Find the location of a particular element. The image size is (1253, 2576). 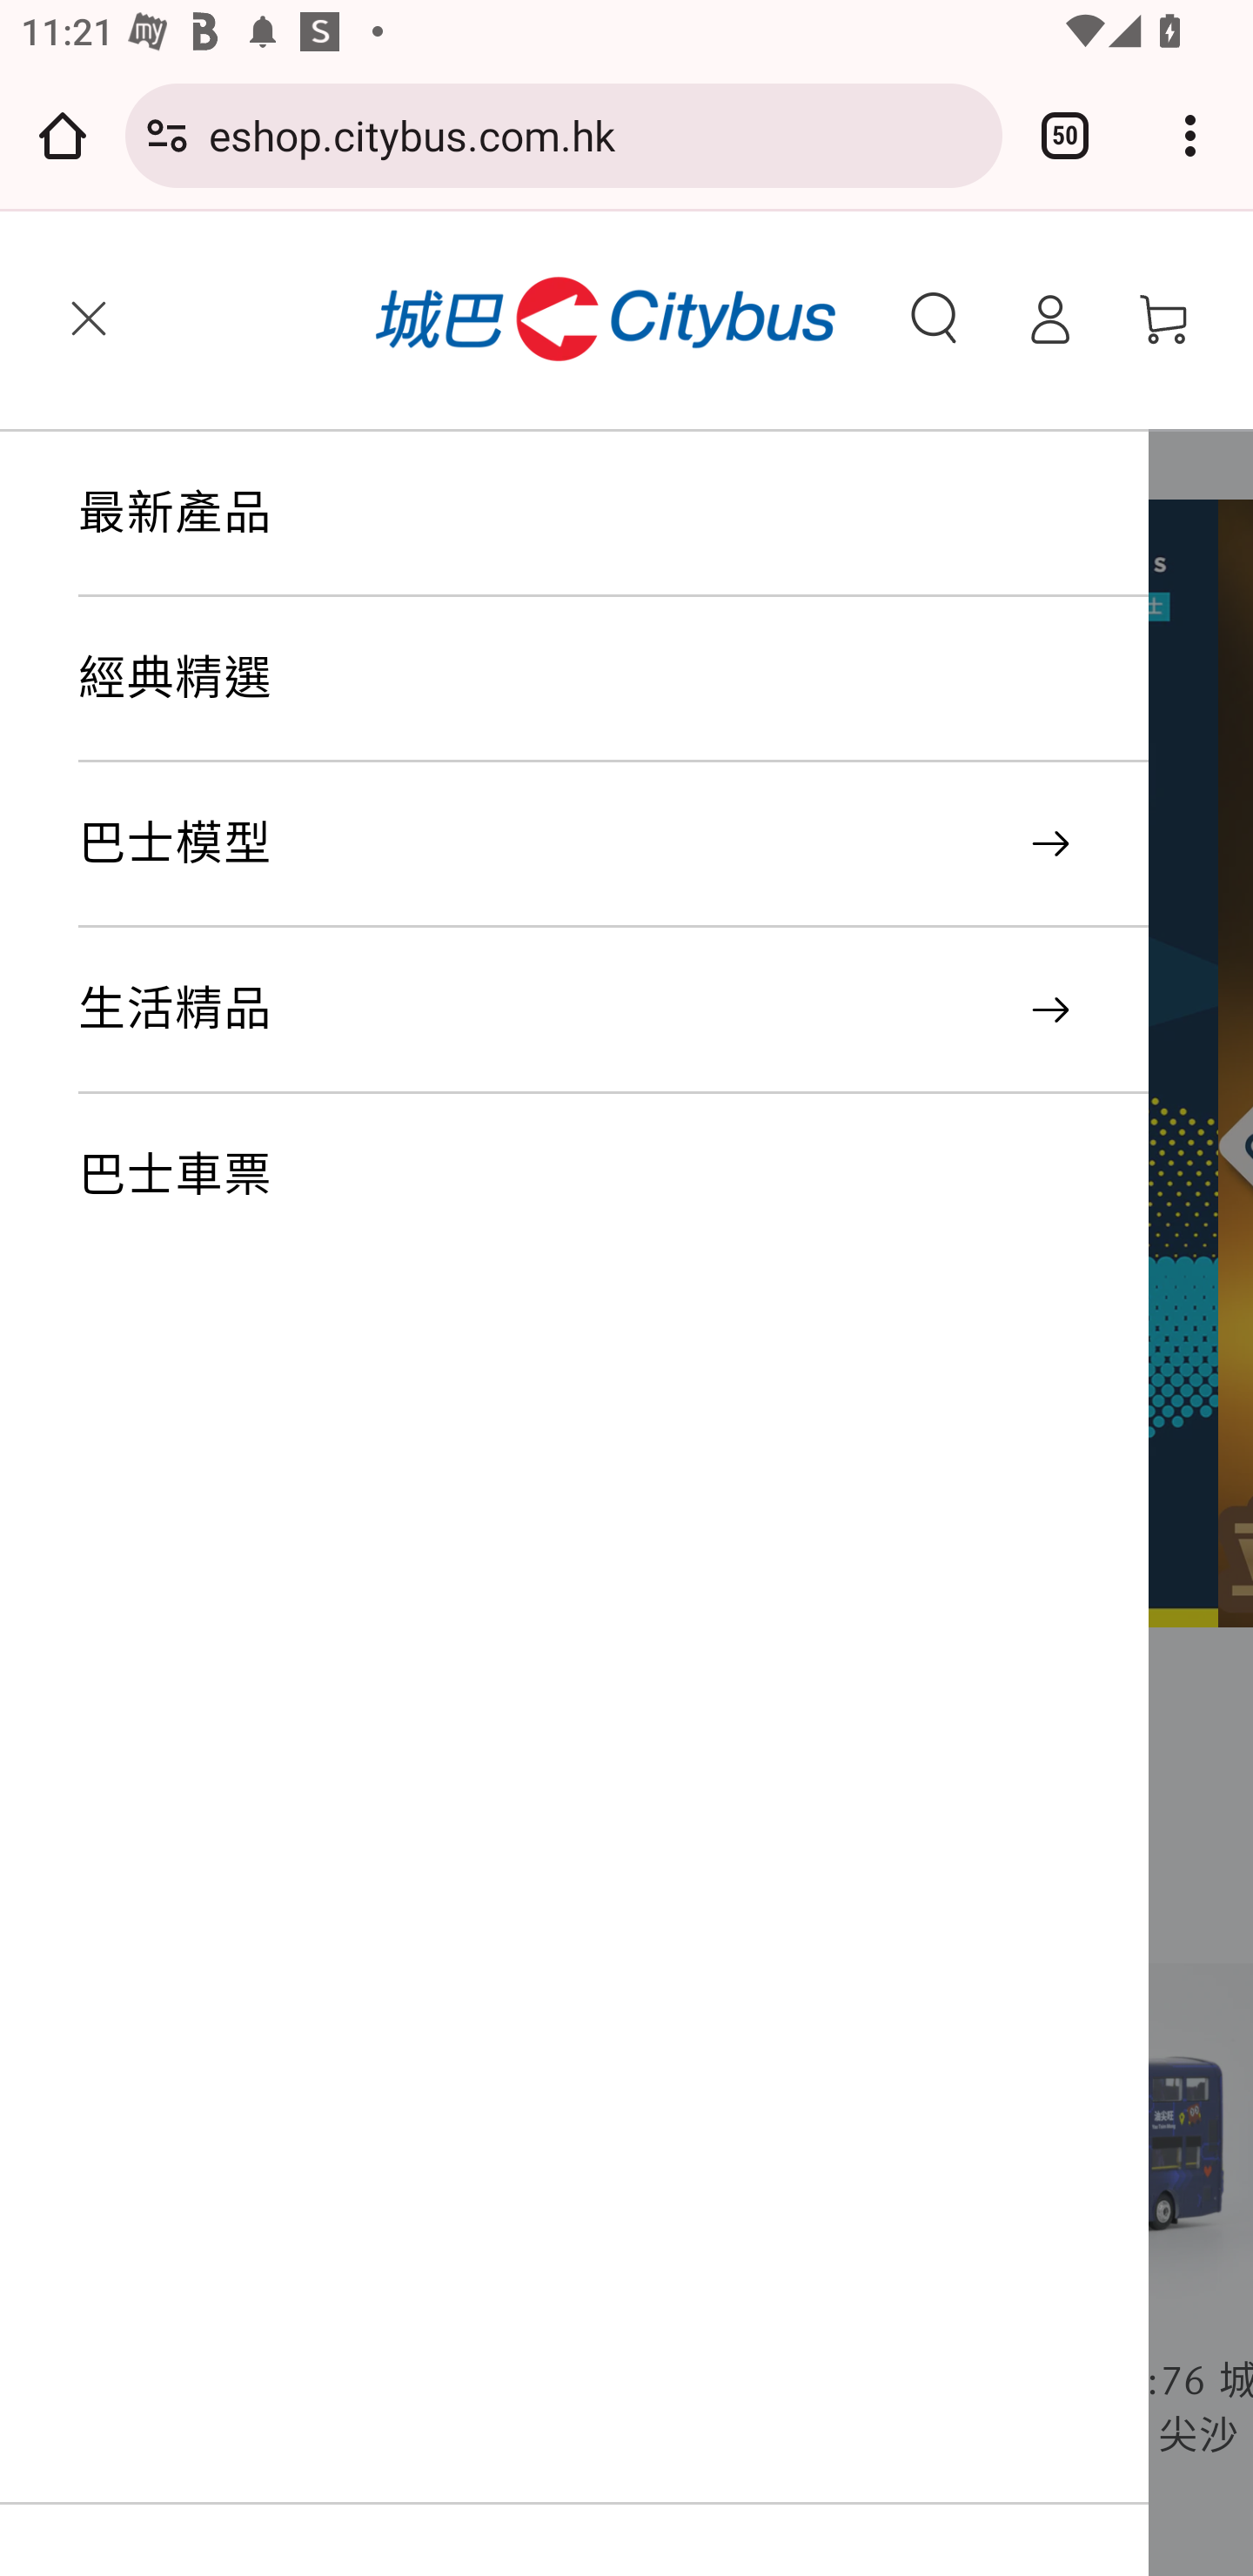

登錄 is located at coordinates (1049, 319).